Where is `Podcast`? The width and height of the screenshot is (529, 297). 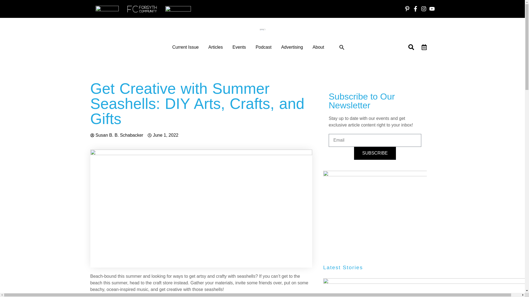
Podcast is located at coordinates (263, 47).